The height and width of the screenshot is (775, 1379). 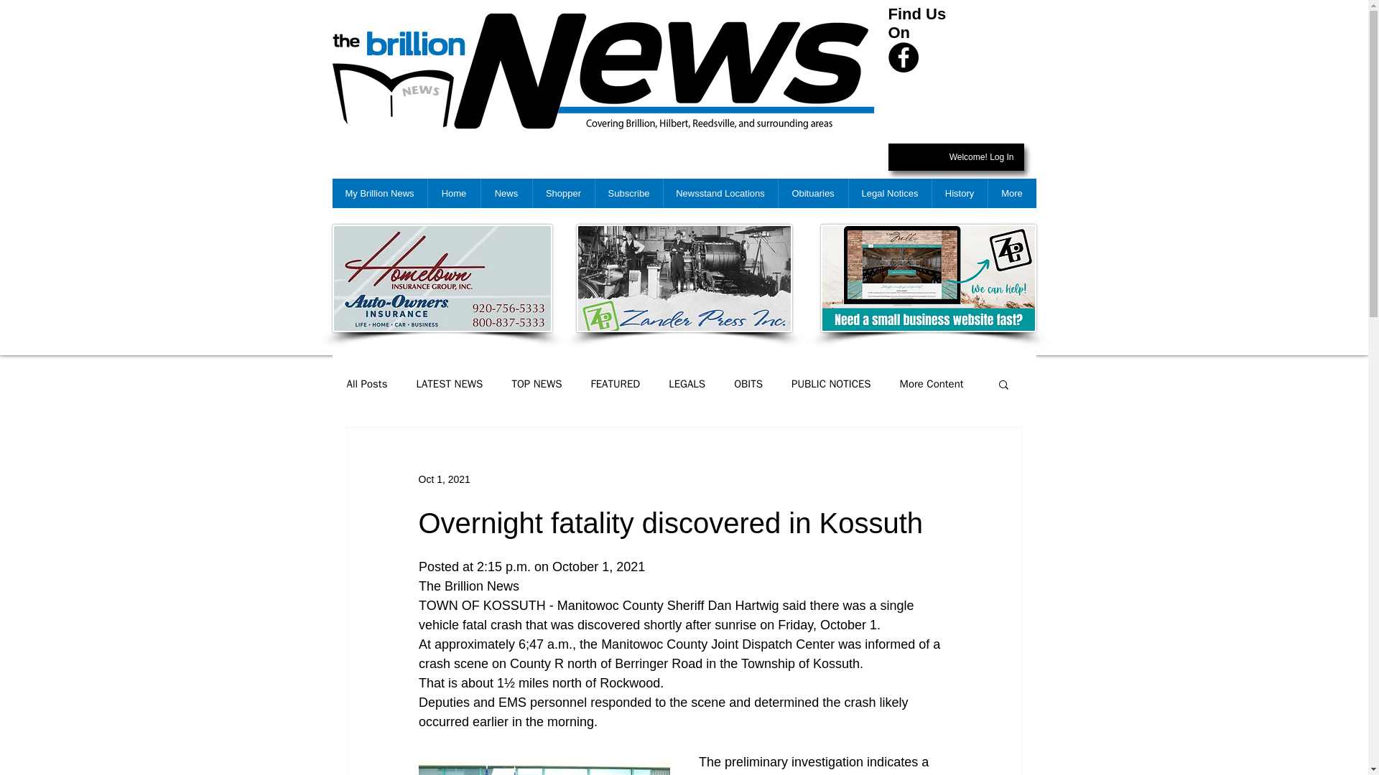 What do you see at coordinates (366, 384) in the screenshot?
I see `All Posts` at bounding box center [366, 384].